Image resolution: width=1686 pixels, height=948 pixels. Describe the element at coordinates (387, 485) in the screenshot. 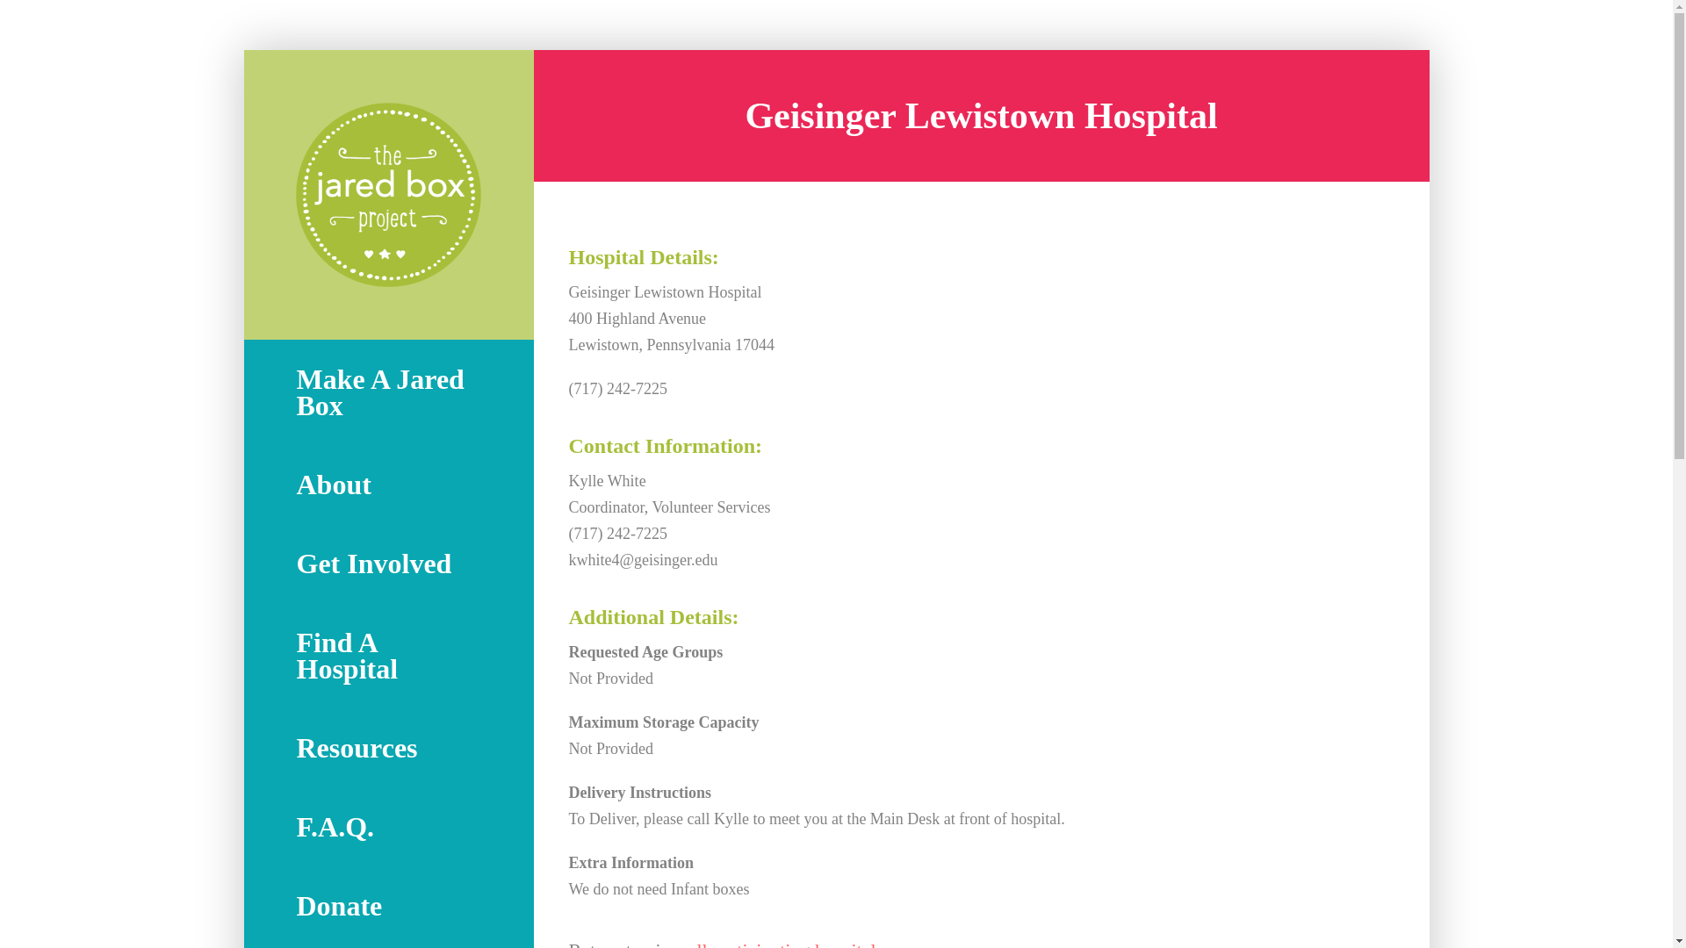

I see `About` at that location.